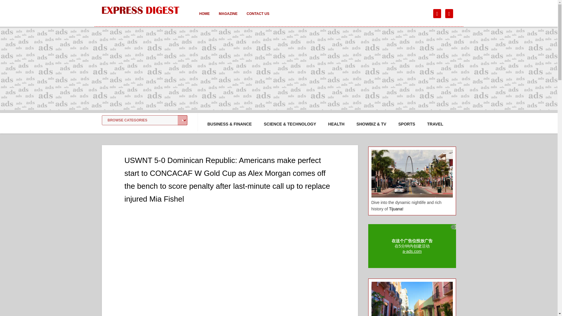 The image size is (562, 316). Describe the element at coordinates (258, 18) in the screenshot. I see `CONTACT US` at that location.